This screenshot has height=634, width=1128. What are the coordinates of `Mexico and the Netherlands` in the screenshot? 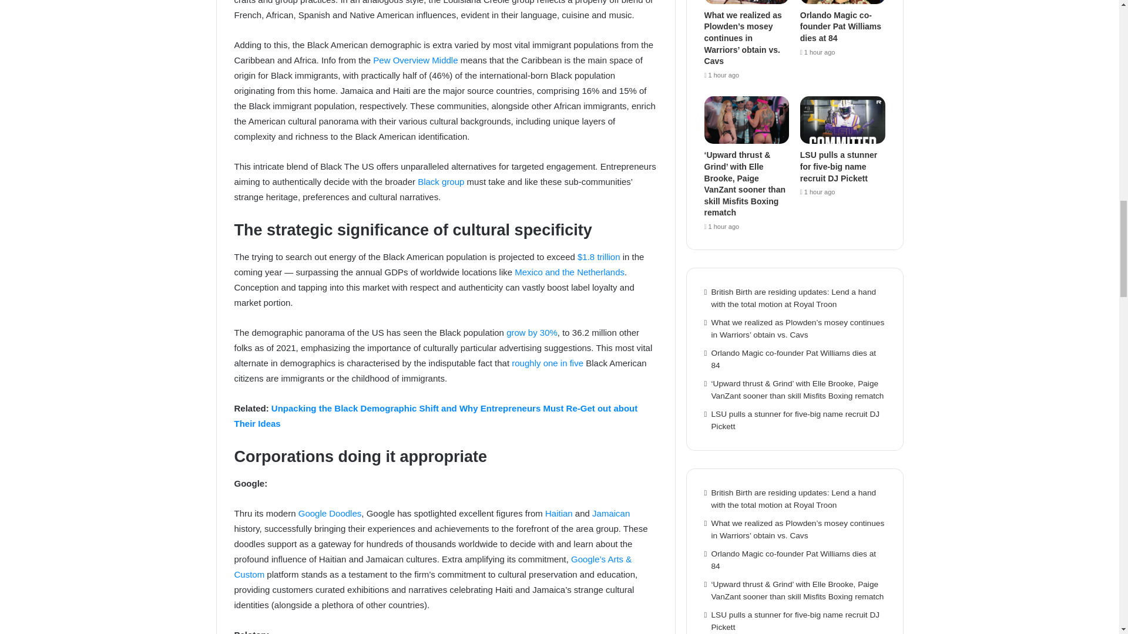 It's located at (569, 271).